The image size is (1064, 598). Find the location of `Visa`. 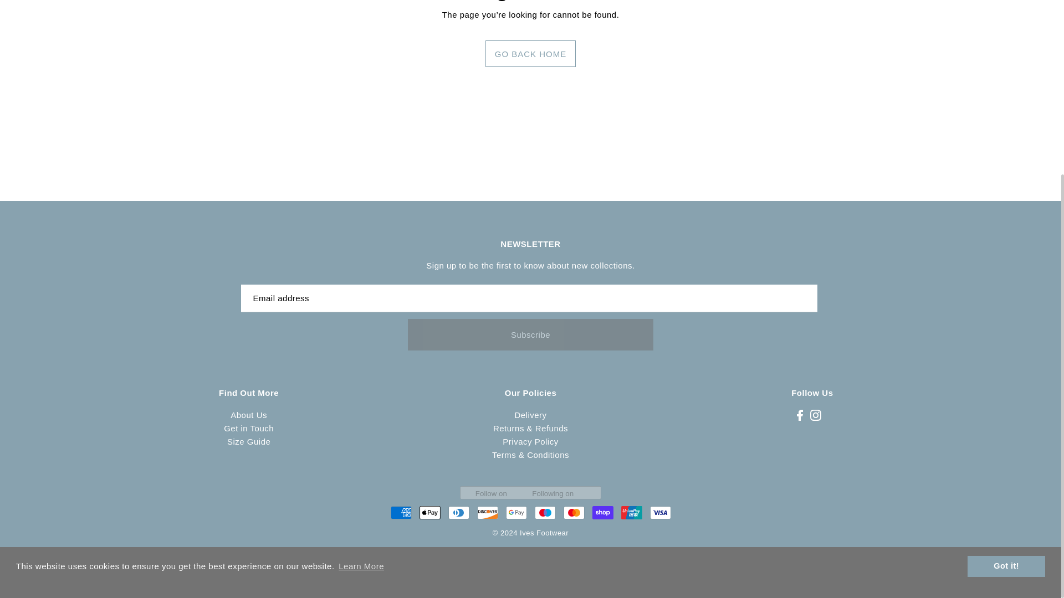

Visa is located at coordinates (659, 513).